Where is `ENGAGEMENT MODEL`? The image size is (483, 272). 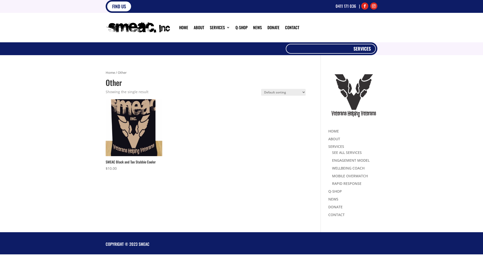
ENGAGEMENT MODEL is located at coordinates (351, 160).